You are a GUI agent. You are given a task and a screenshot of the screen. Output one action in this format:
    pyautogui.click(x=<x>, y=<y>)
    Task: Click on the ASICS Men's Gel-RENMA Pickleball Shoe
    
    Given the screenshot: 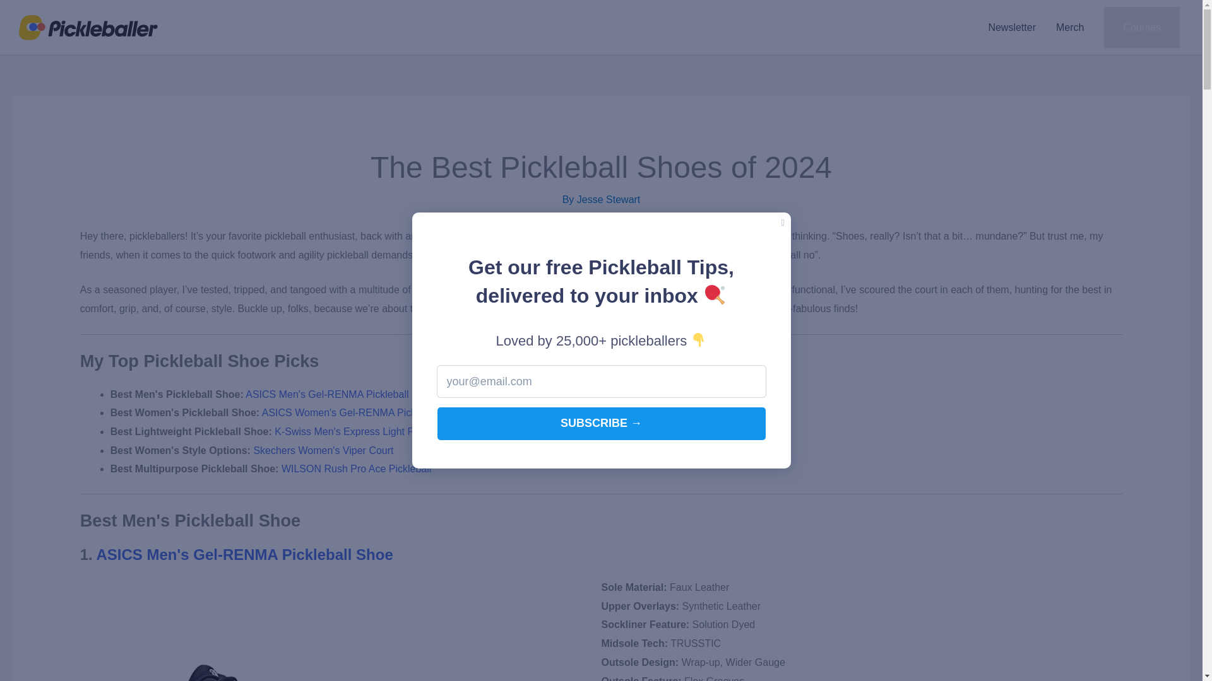 What is the action you would take?
    pyautogui.click(x=340, y=393)
    